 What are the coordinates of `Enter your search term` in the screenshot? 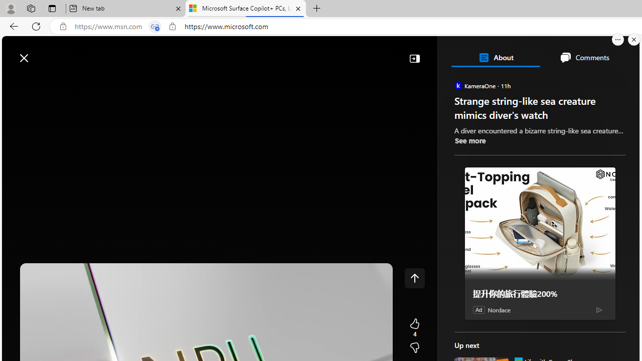 It's located at (323, 53).